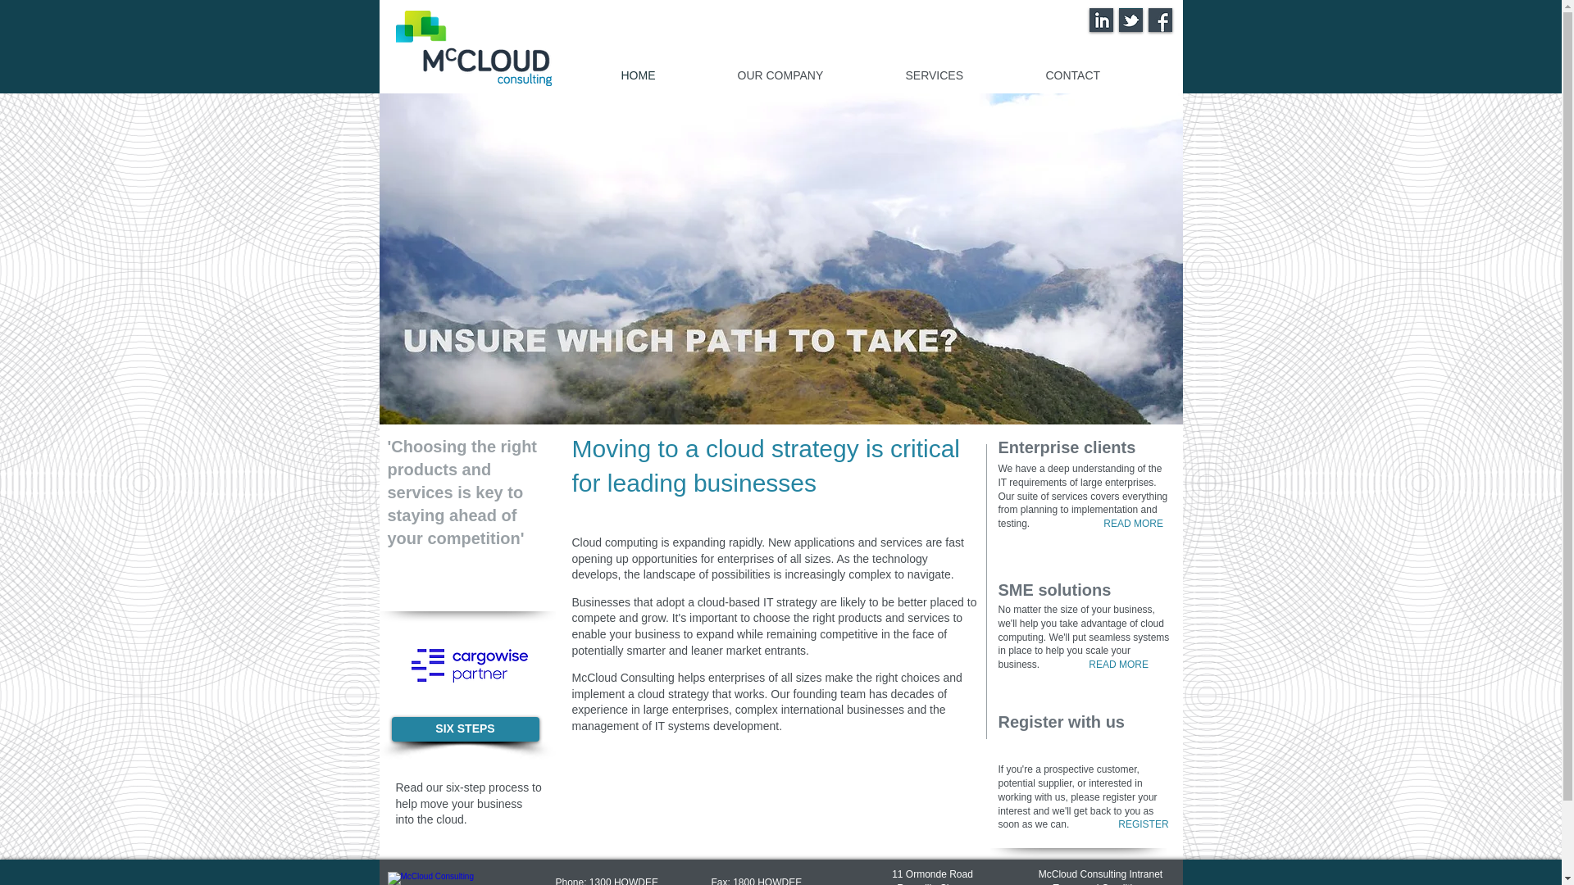 The width and height of the screenshot is (1574, 885). I want to click on Follow us on Twitter, so click(1130, 20).